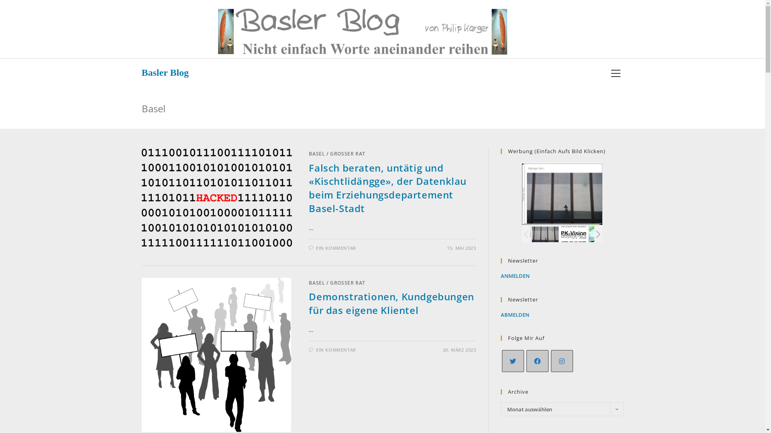 This screenshot has width=771, height=433. I want to click on EIN KOMMENTAR, so click(336, 350).